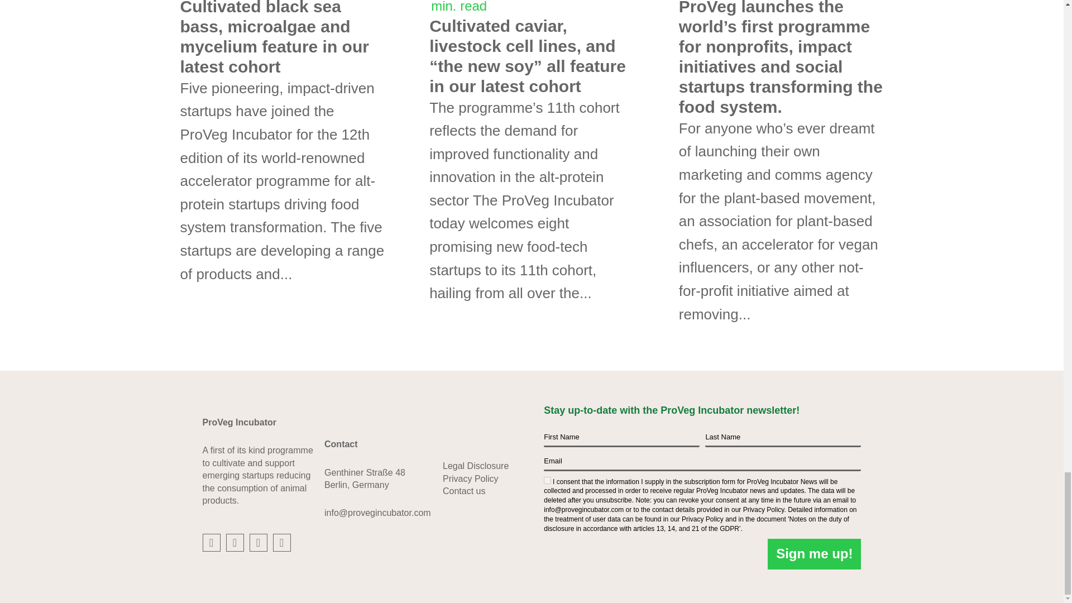 The width and height of the screenshot is (1072, 603). What do you see at coordinates (470, 478) in the screenshot?
I see `Privacy Policy` at bounding box center [470, 478].